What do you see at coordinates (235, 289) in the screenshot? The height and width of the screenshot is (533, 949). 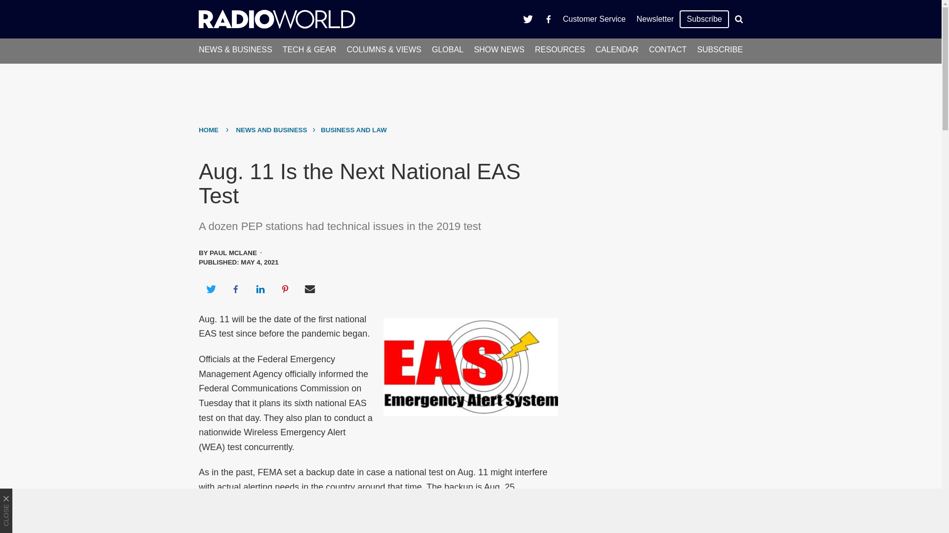 I see `Share on Facebook` at bounding box center [235, 289].